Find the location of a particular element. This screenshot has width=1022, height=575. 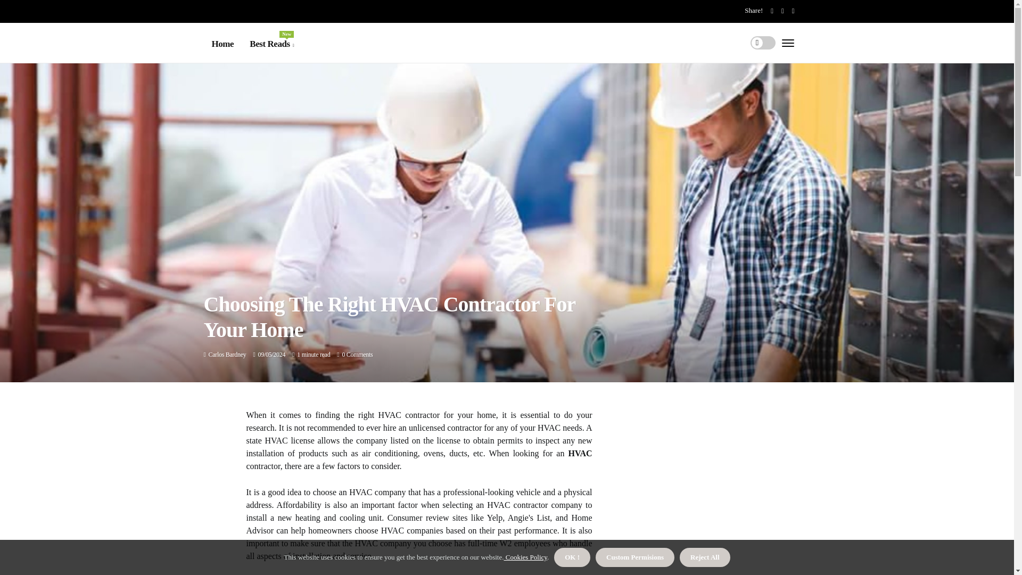

Posts by Carlos Bardney is located at coordinates (271, 44).